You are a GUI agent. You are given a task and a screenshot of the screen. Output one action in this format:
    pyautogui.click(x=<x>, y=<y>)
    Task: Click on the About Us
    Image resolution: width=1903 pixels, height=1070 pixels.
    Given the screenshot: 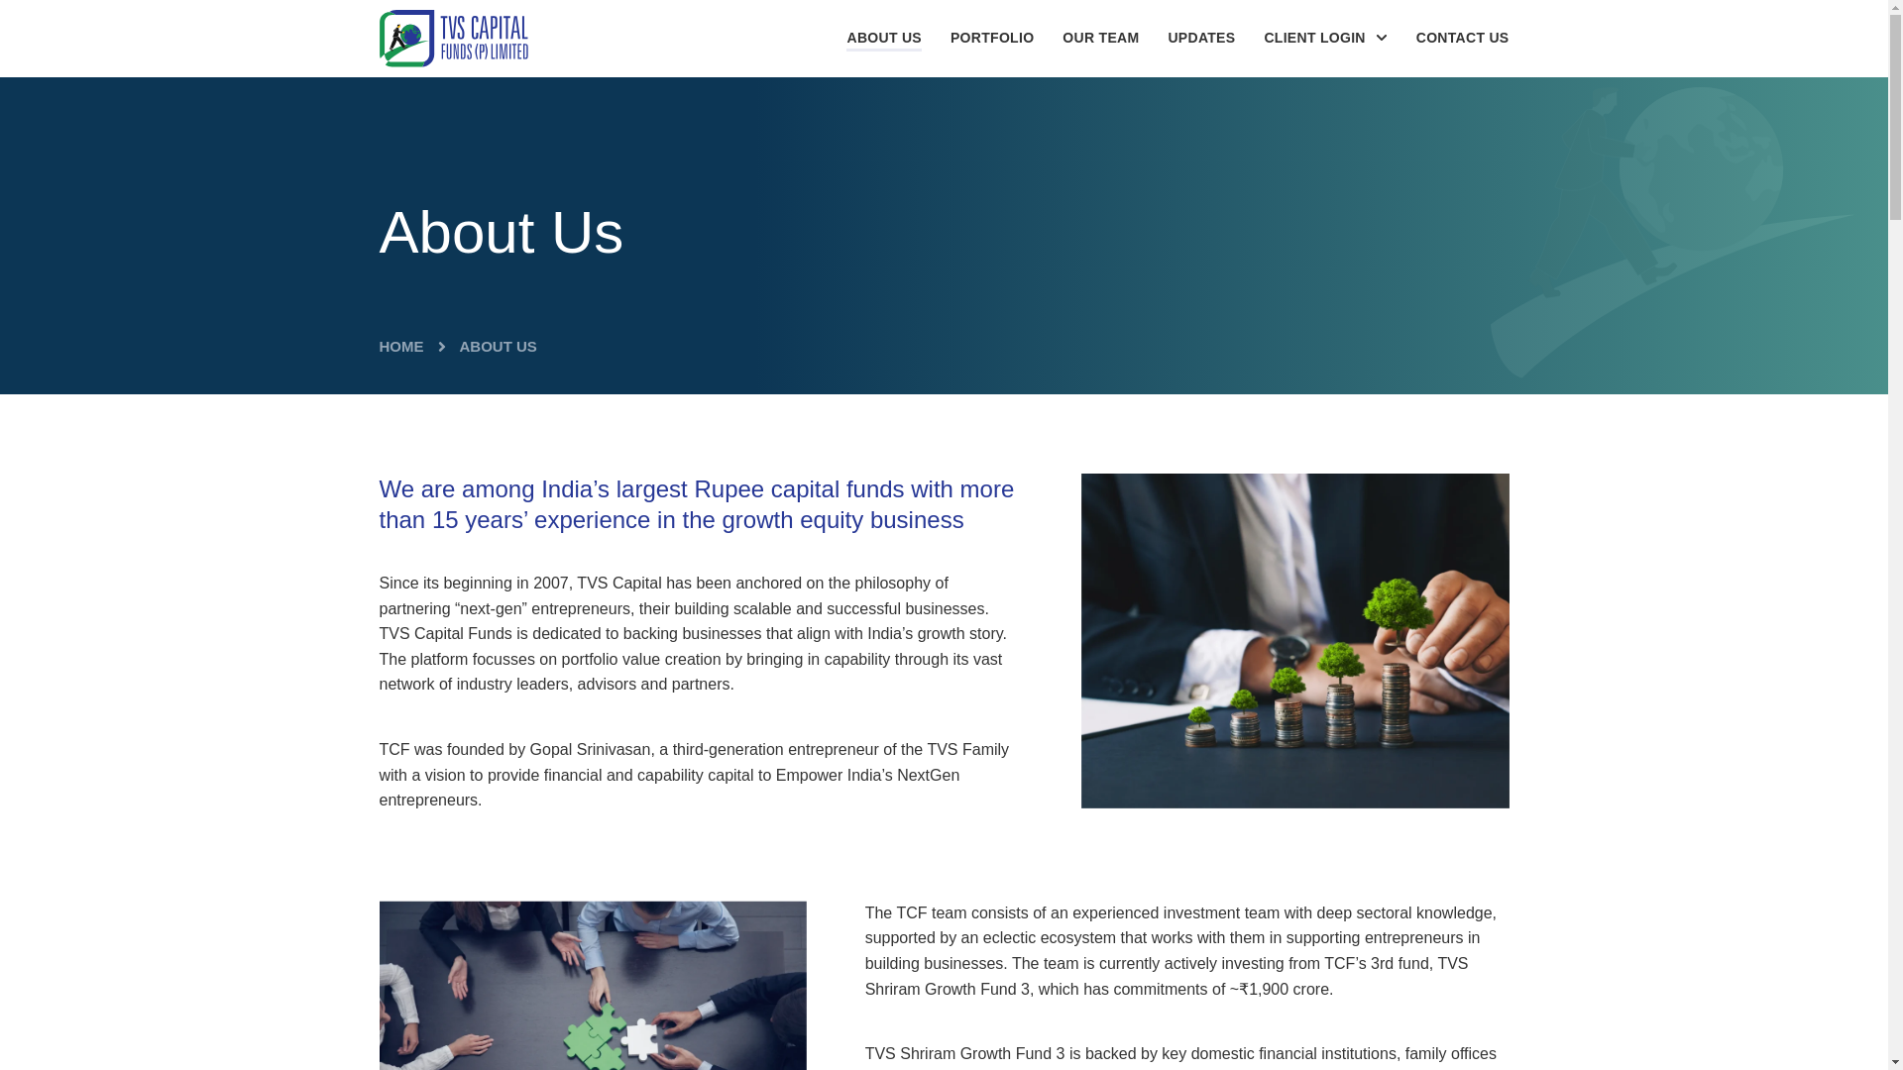 What is the action you would take?
    pyautogui.click(x=498, y=346)
    